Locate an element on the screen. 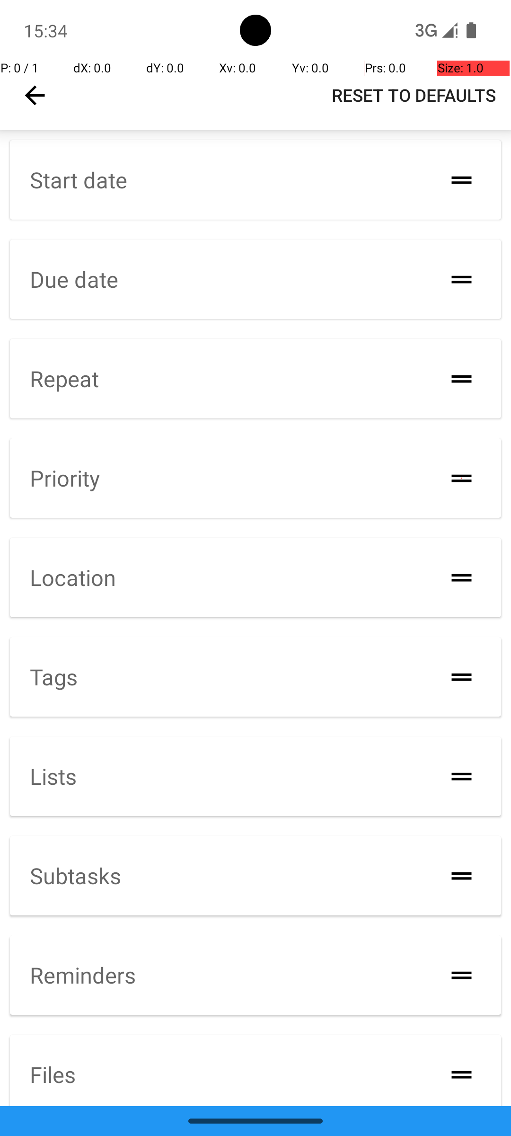  Repeat is located at coordinates (64, 379).